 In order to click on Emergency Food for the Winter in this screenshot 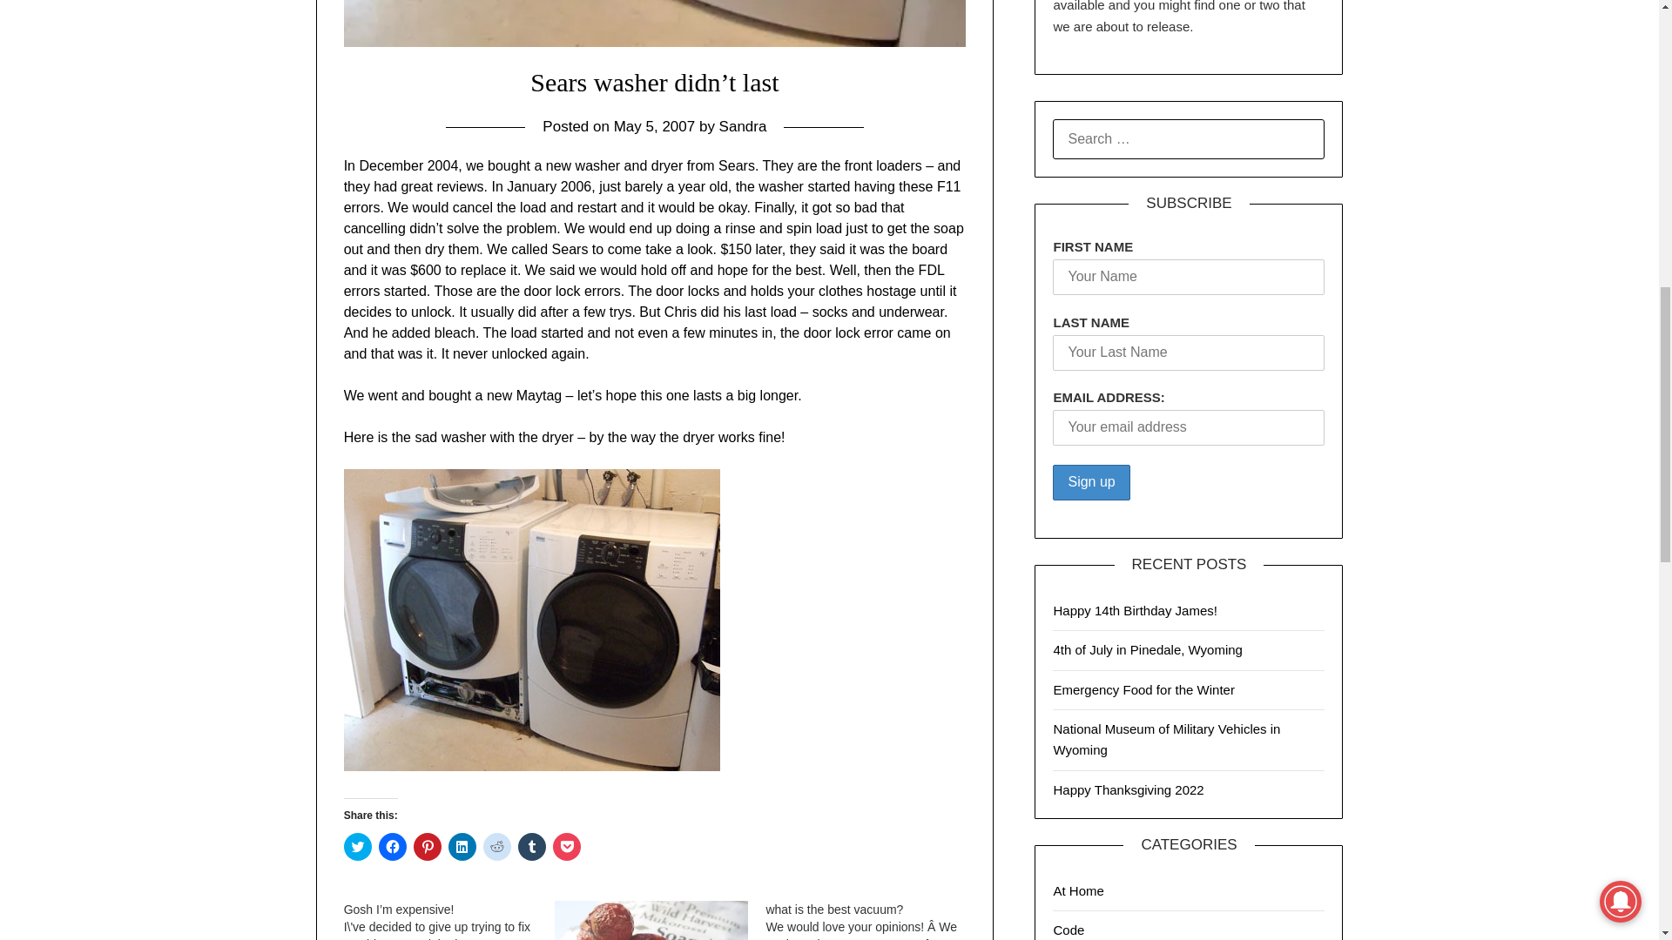, I will do `click(1143, 689)`.